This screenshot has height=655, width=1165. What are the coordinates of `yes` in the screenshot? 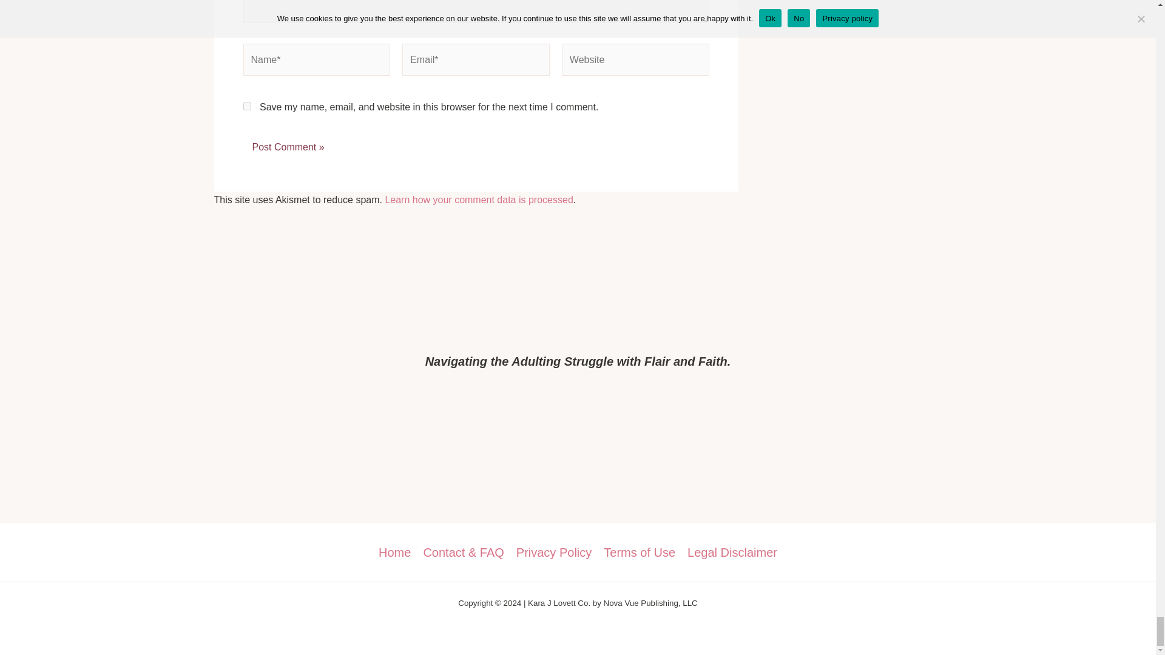 It's located at (246, 106).